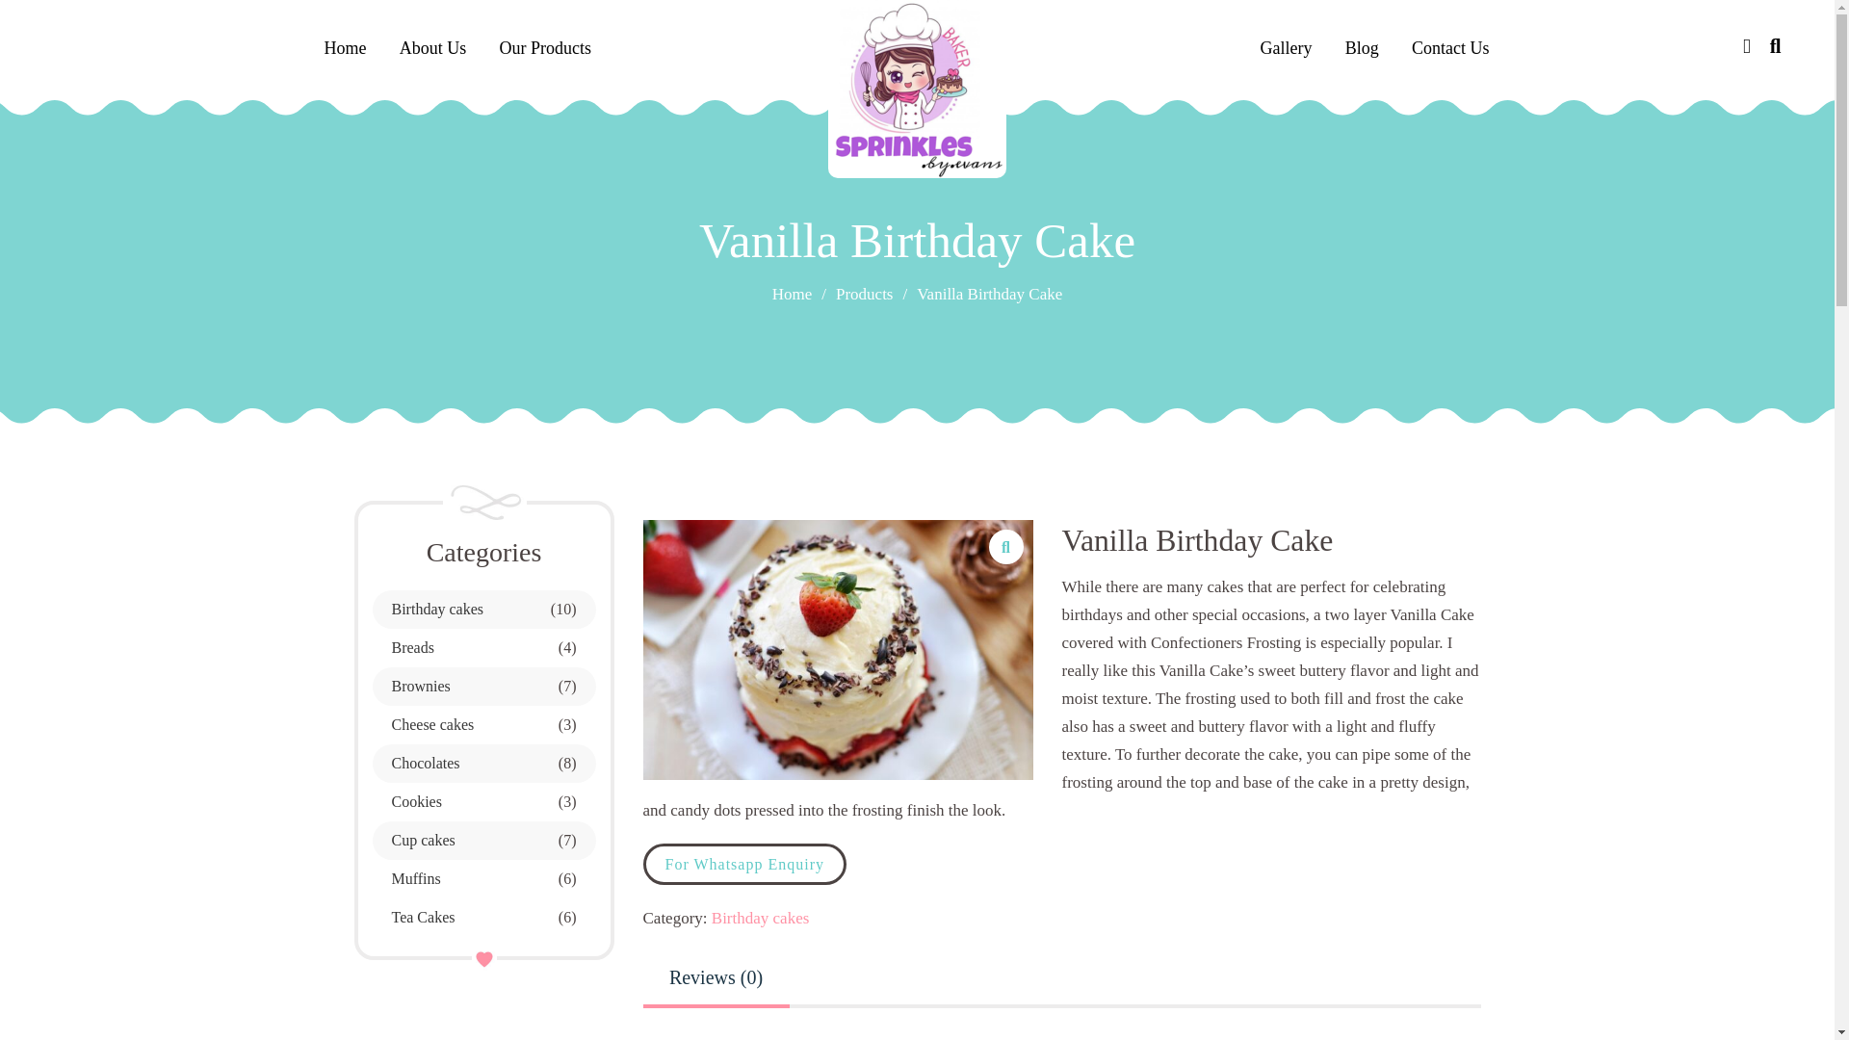 This screenshot has width=1849, height=1040. What do you see at coordinates (432, 47) in the screenshot?
I see `About Us` at bounding box center [432, 47].